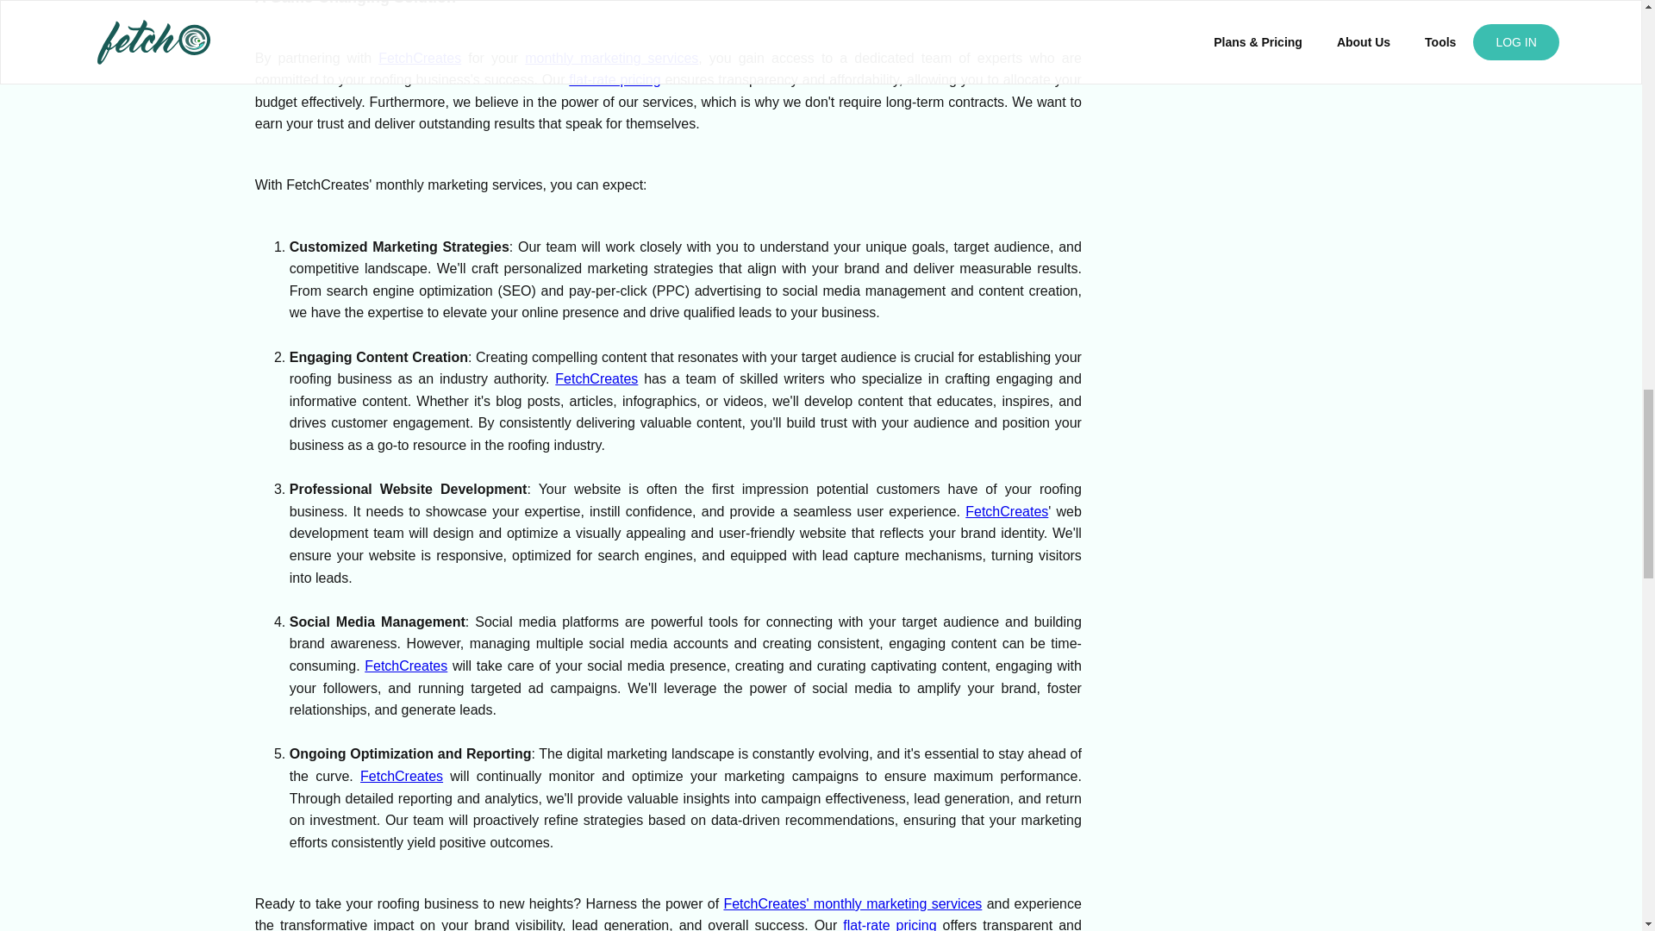 This screenshot has width=1655, height=931. I want to click on FetchCreates, so click(596, 378).